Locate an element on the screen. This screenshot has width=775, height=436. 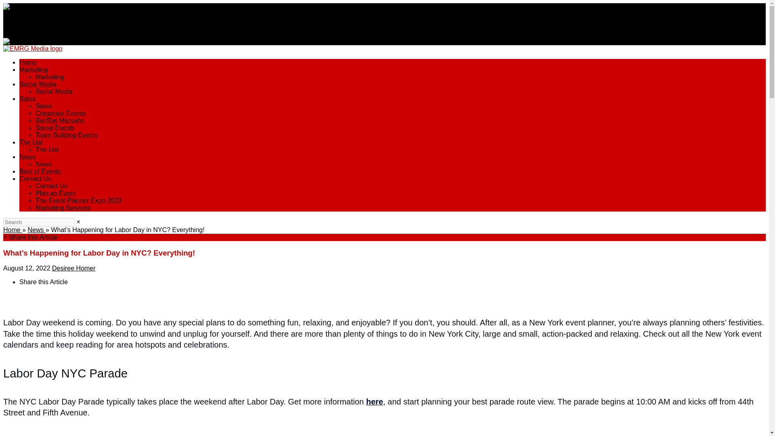
Best of Events is located at coordinates (40, 171).